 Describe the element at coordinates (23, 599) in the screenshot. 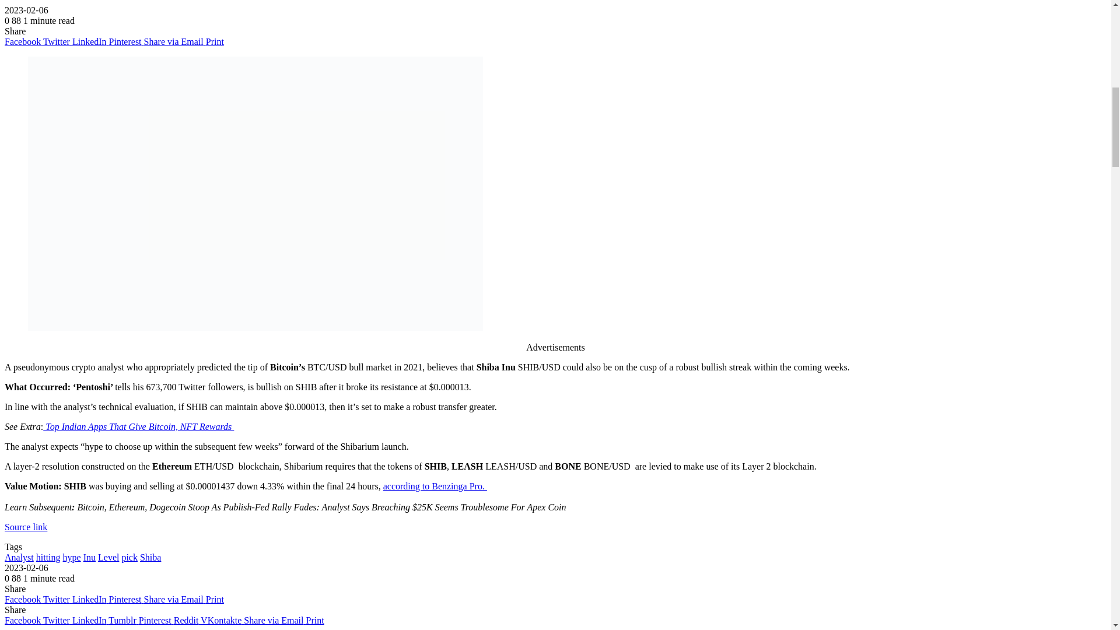

I see `Facebook` at that location.